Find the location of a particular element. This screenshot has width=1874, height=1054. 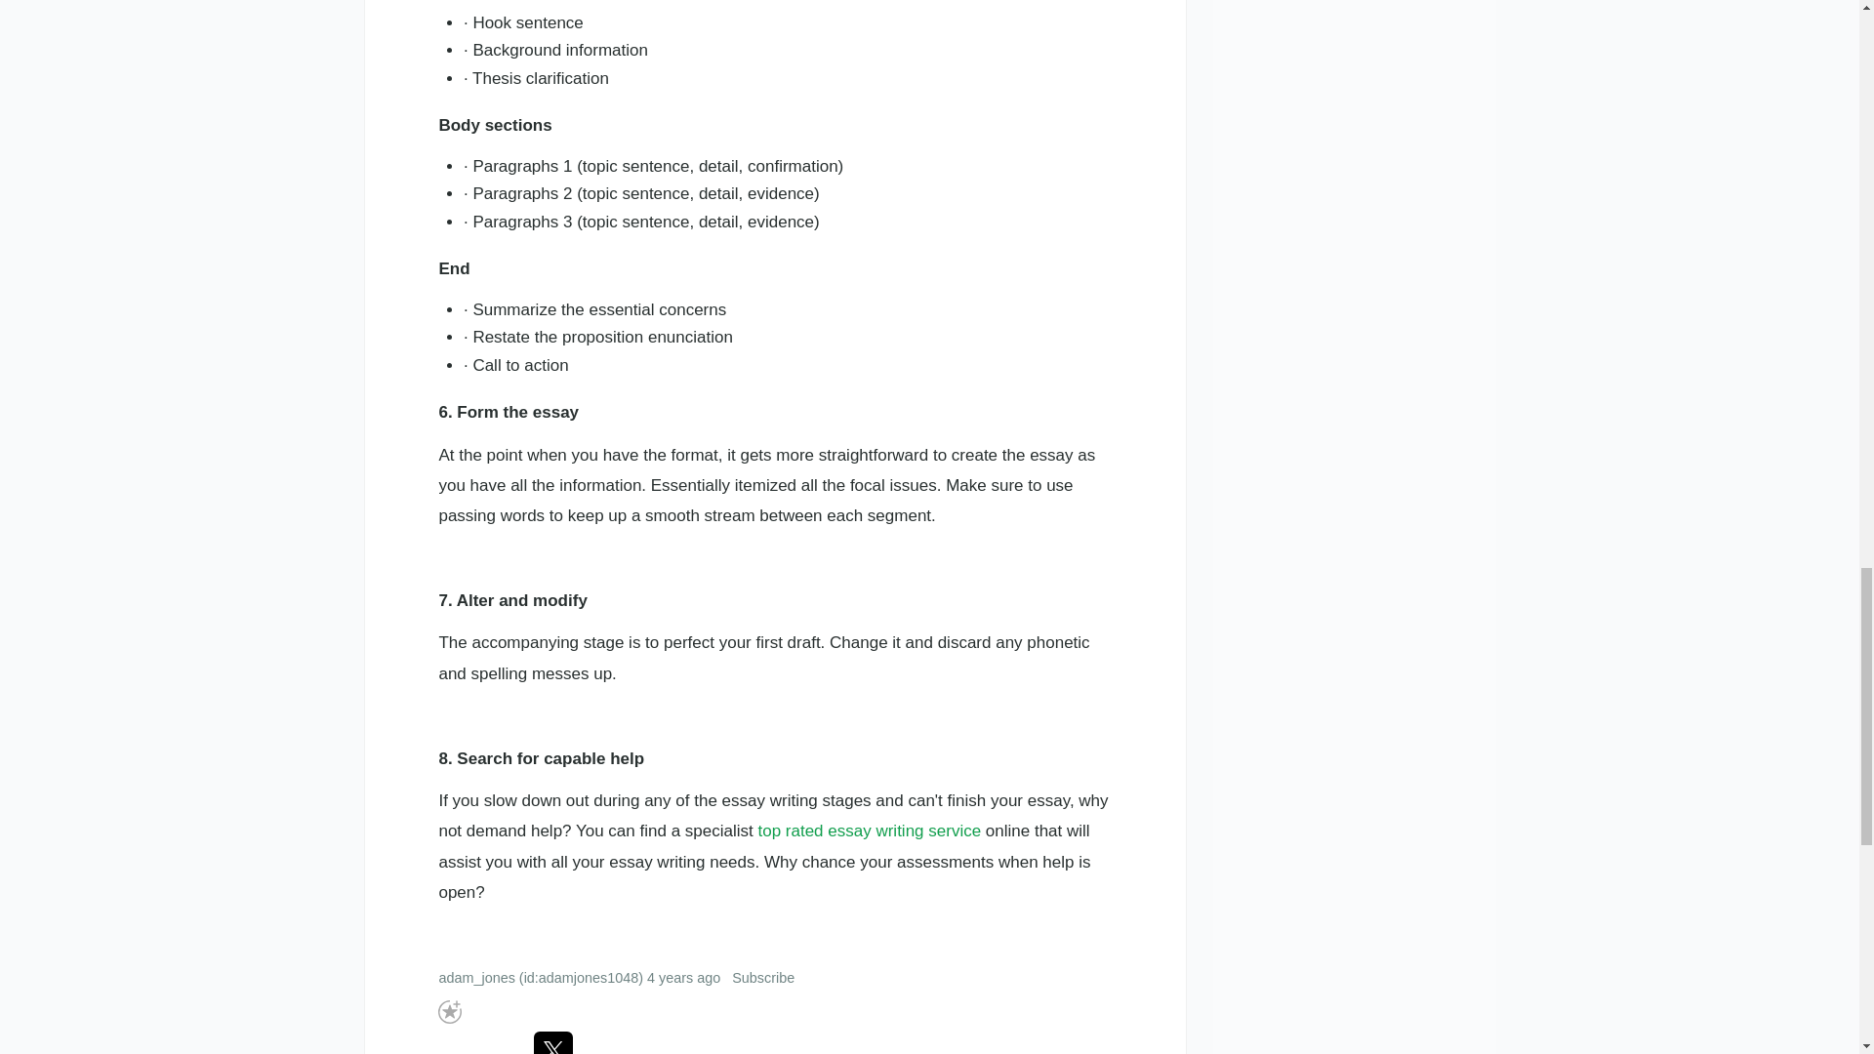

Subscribe is located at coordinates (763, 977).